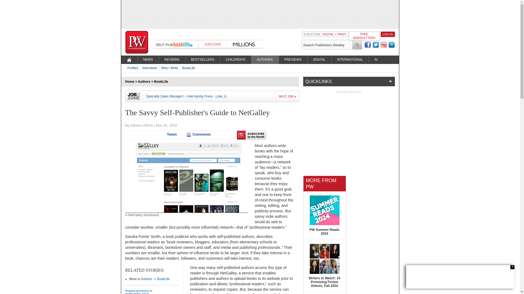 The image size is (524, 294). What do you see at coordinates (186, 96) in the screenshot?
I see `Specialty Sales Manager I - InterVarsity Press - Lisle, IL` at bounding box center [186, 96].